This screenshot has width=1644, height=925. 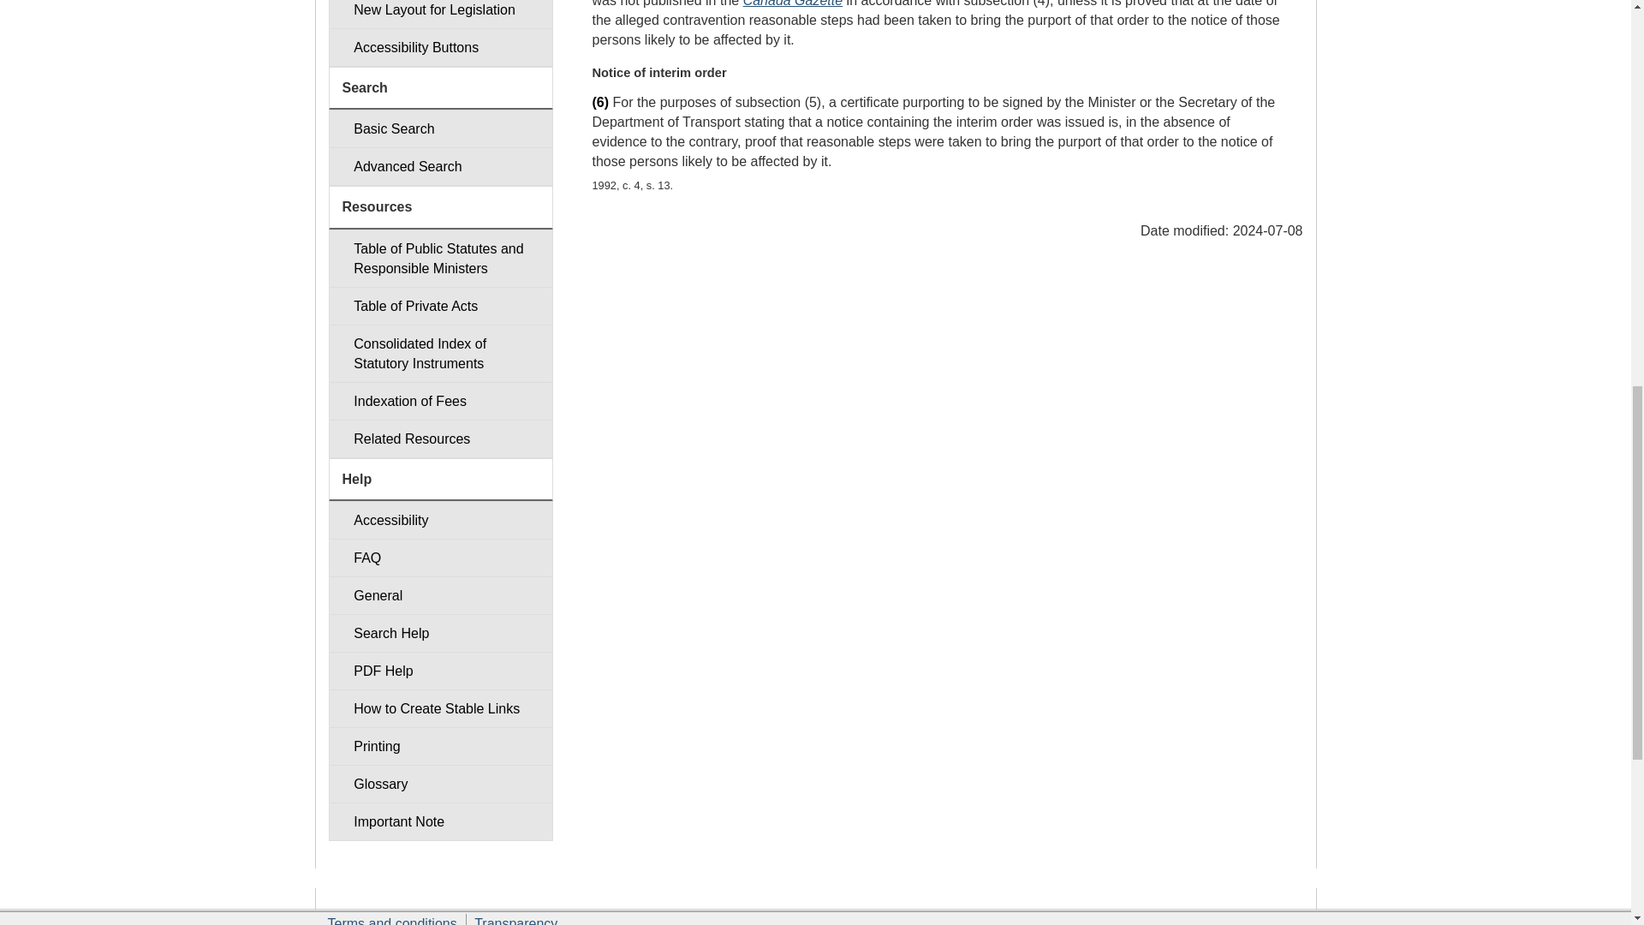 What do you see at coordinates (440, 746) in the screenshot?
I see `Printing Help` at bounding box center [440, 746].